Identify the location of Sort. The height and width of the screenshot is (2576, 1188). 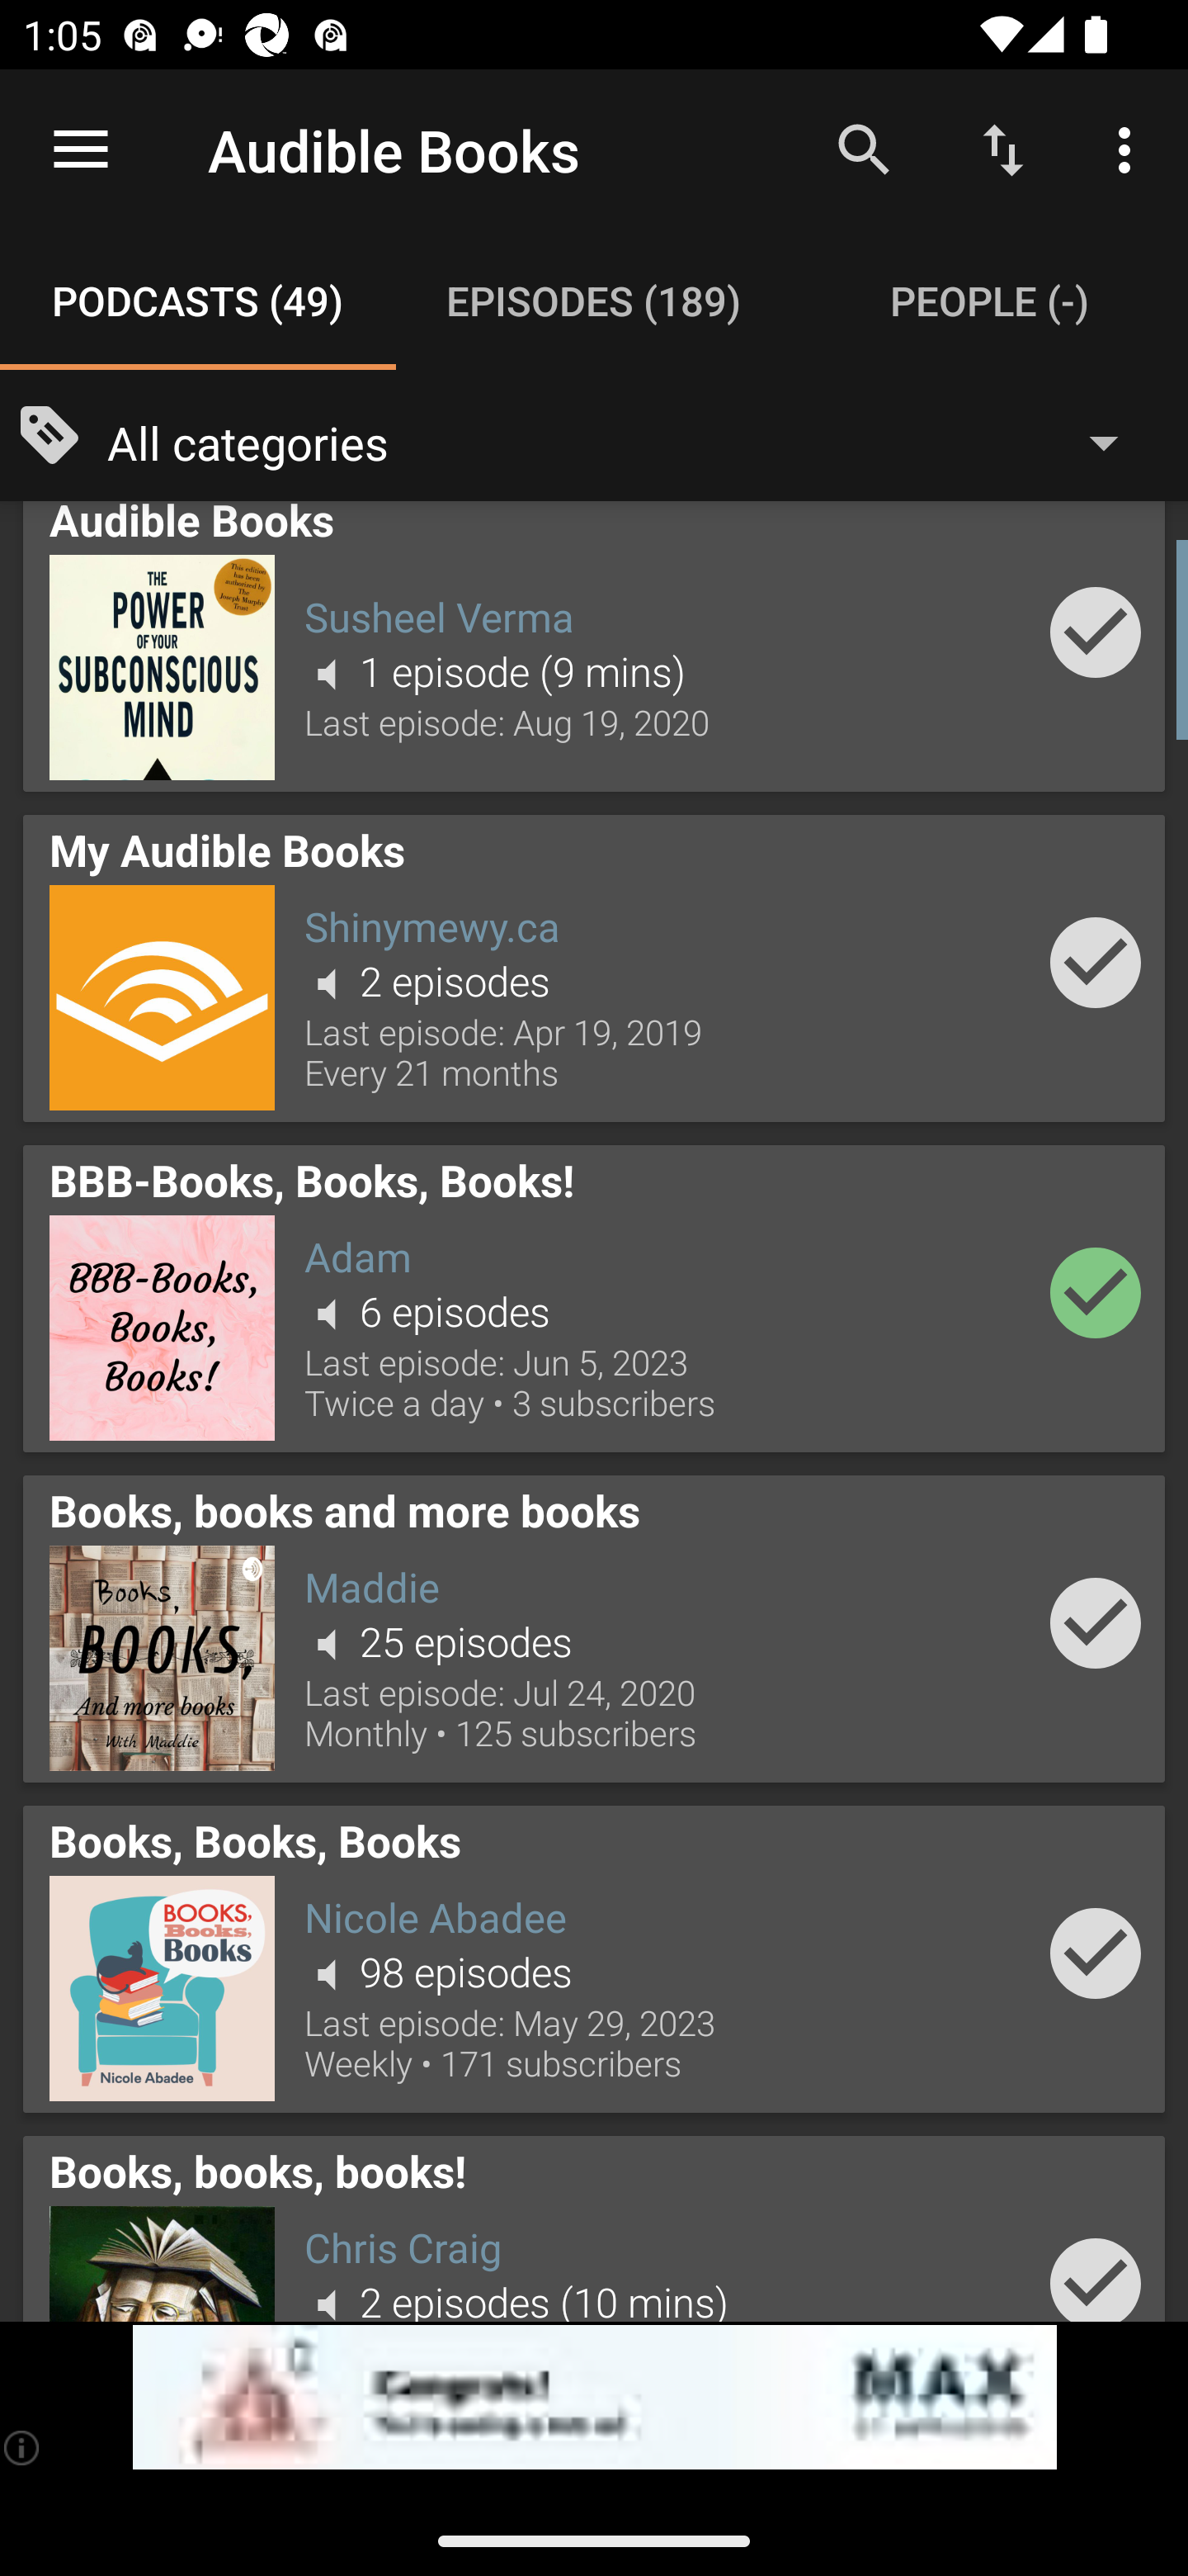
(1003, 149).